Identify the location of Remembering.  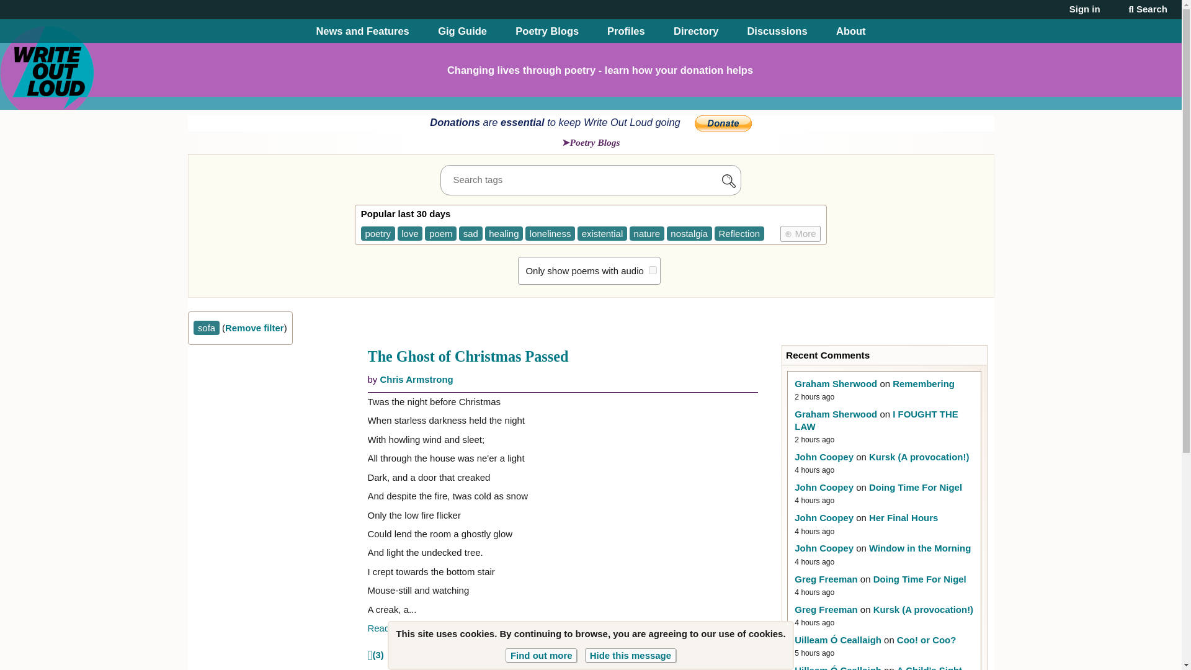
(923, 383).